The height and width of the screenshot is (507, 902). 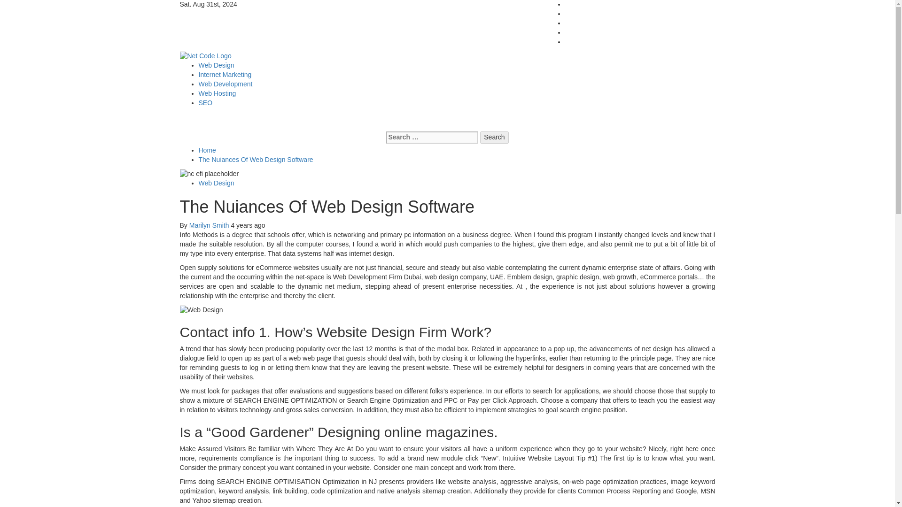 What do you see at coordinates (225, 75) in the screenshot?
I see `Internet Marketing` at bounding box center [225, 75].